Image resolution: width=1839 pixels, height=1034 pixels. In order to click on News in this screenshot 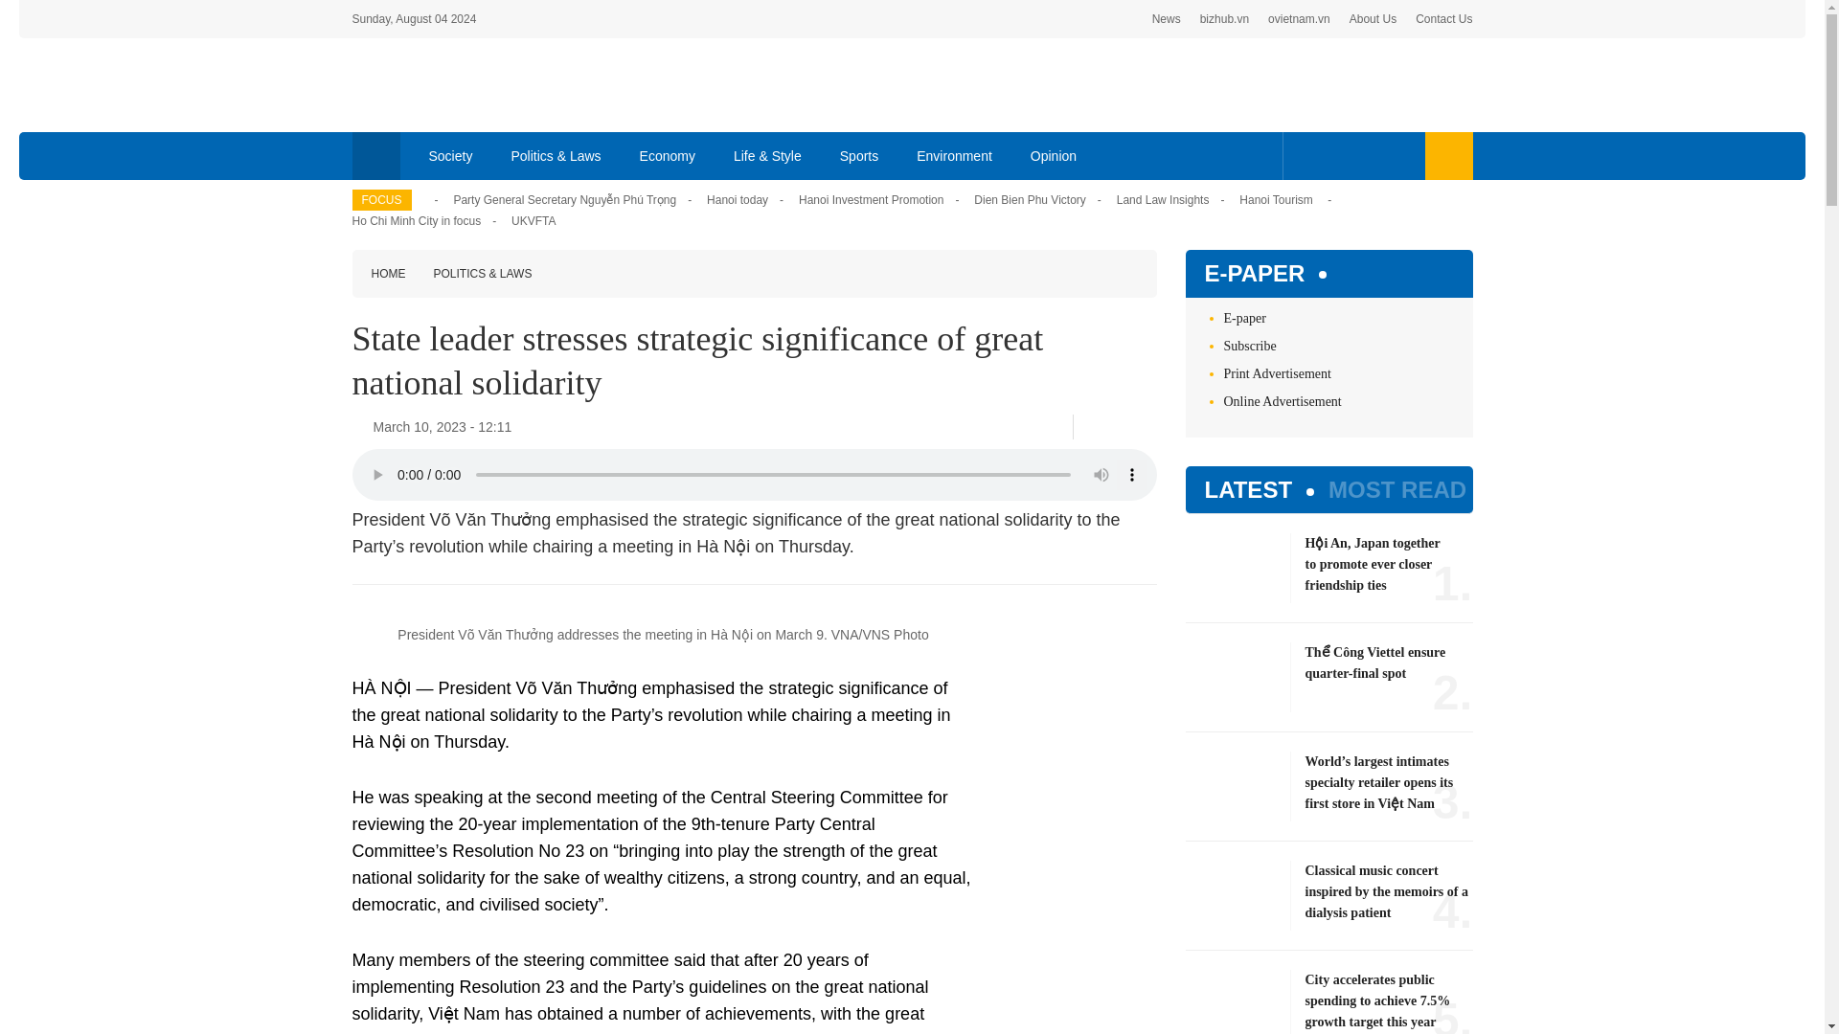, I will do `click(1167, 19)`.